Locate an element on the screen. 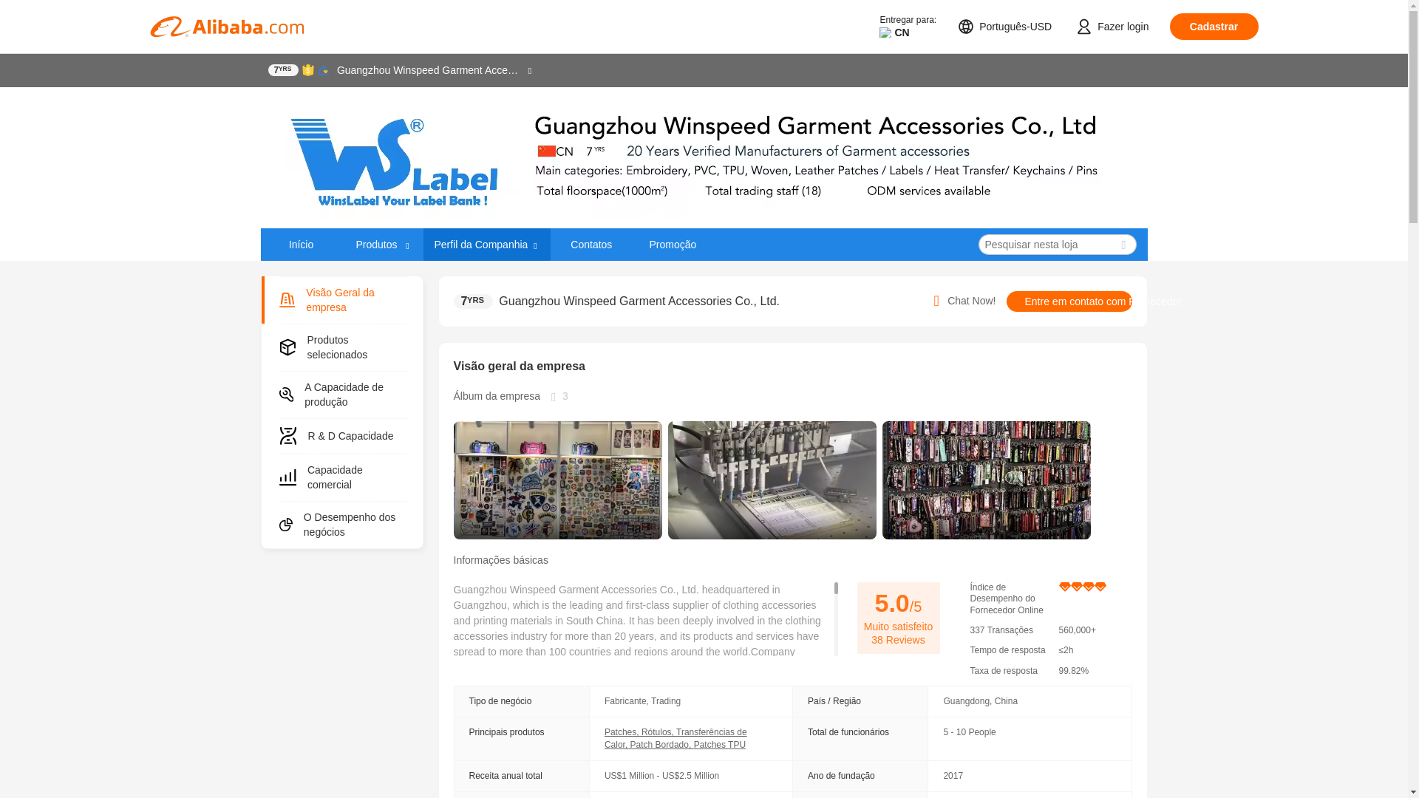  What is Gold Supplier? is located at coordinates (282, 69).